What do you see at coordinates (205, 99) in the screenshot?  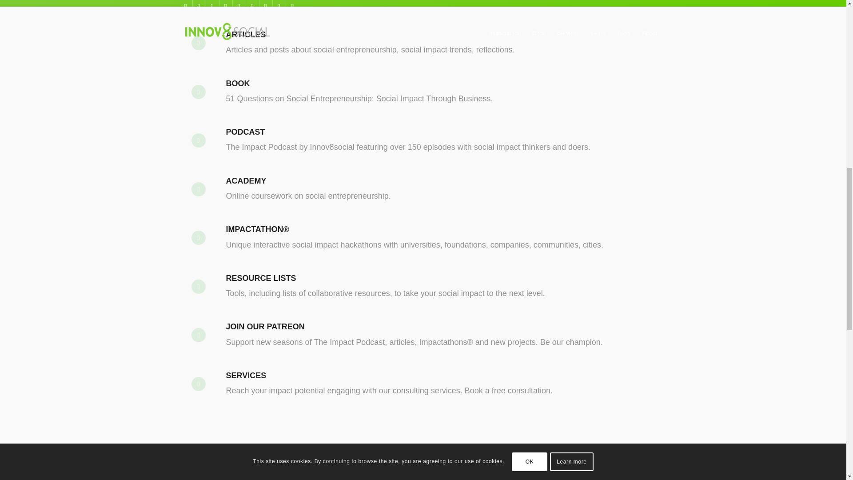 I see `Book` at bounding box center [205, 99].